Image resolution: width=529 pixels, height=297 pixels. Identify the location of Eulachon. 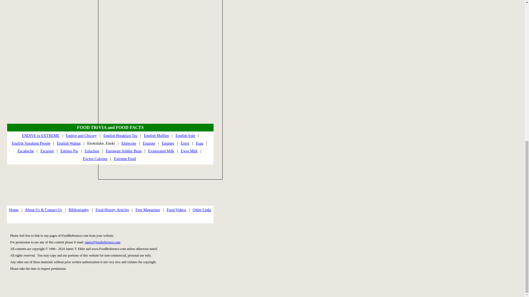
(92, 151).